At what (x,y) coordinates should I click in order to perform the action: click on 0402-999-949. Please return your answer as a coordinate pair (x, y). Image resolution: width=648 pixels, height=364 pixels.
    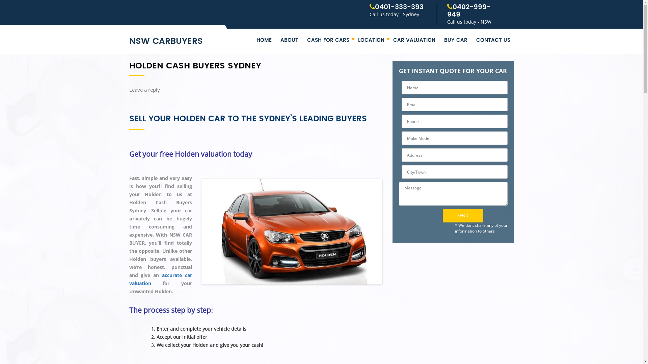
    Looking at the image, I should click on (469, 11).